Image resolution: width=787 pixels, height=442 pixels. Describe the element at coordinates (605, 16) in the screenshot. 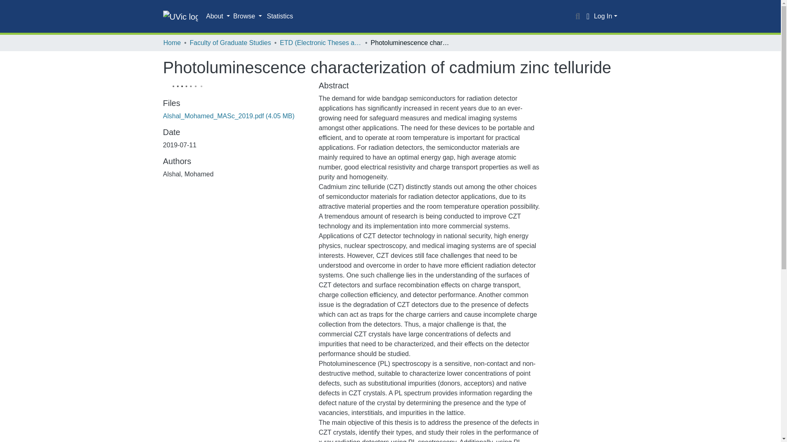

I see `Log In` at that location.